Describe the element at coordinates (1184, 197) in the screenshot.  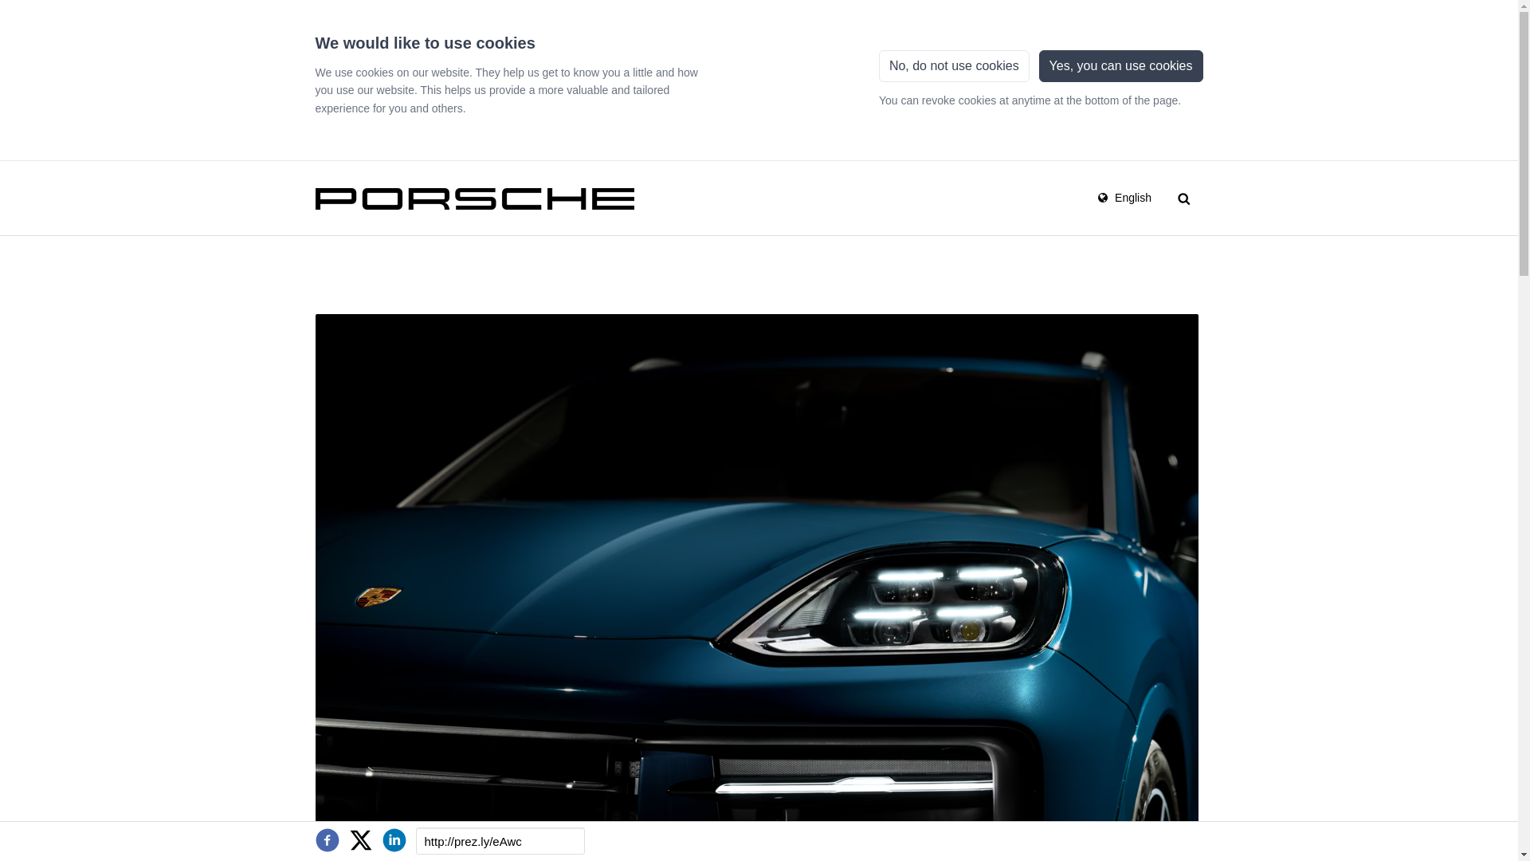
I see `Search in newsroom` at that location.